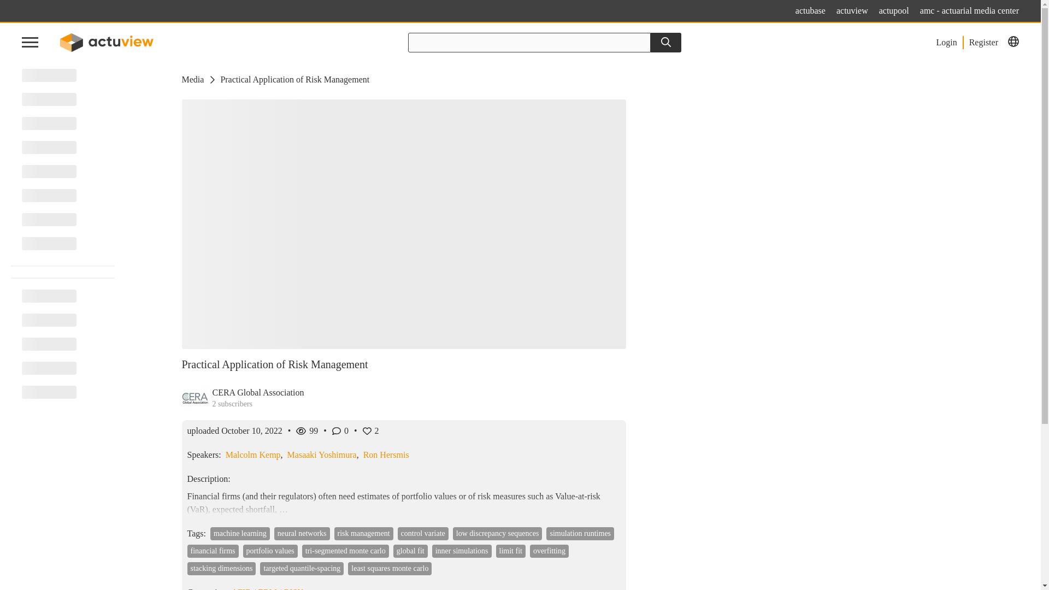  What do you see at coordinates (810, 11) in the screenshot?
I see `actubase` at bounding box center [810, 11].